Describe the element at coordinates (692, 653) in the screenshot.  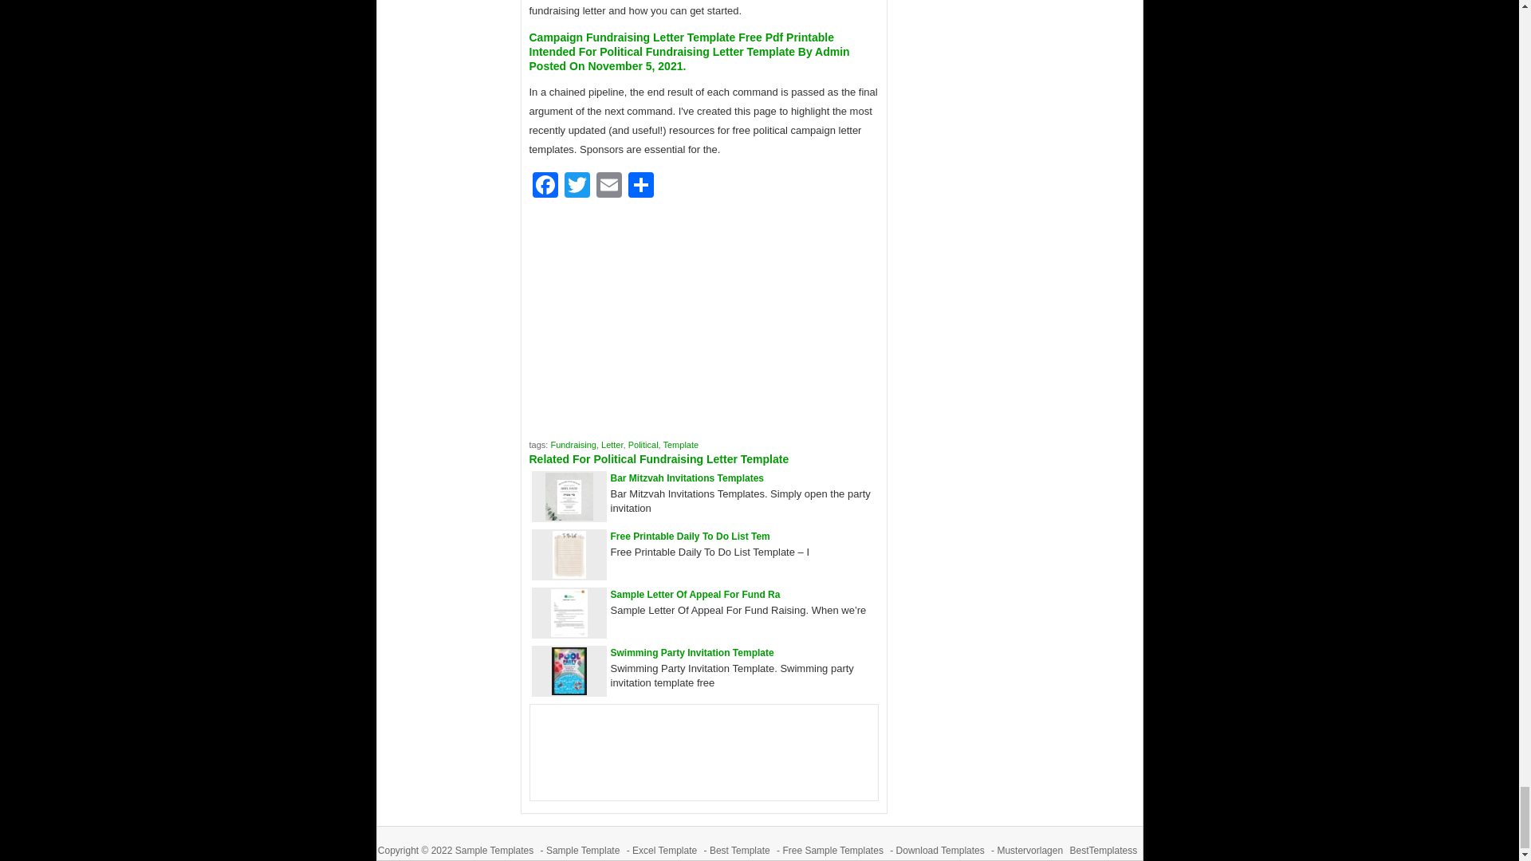
I see `Swimming Party Invitation Template` at that location.